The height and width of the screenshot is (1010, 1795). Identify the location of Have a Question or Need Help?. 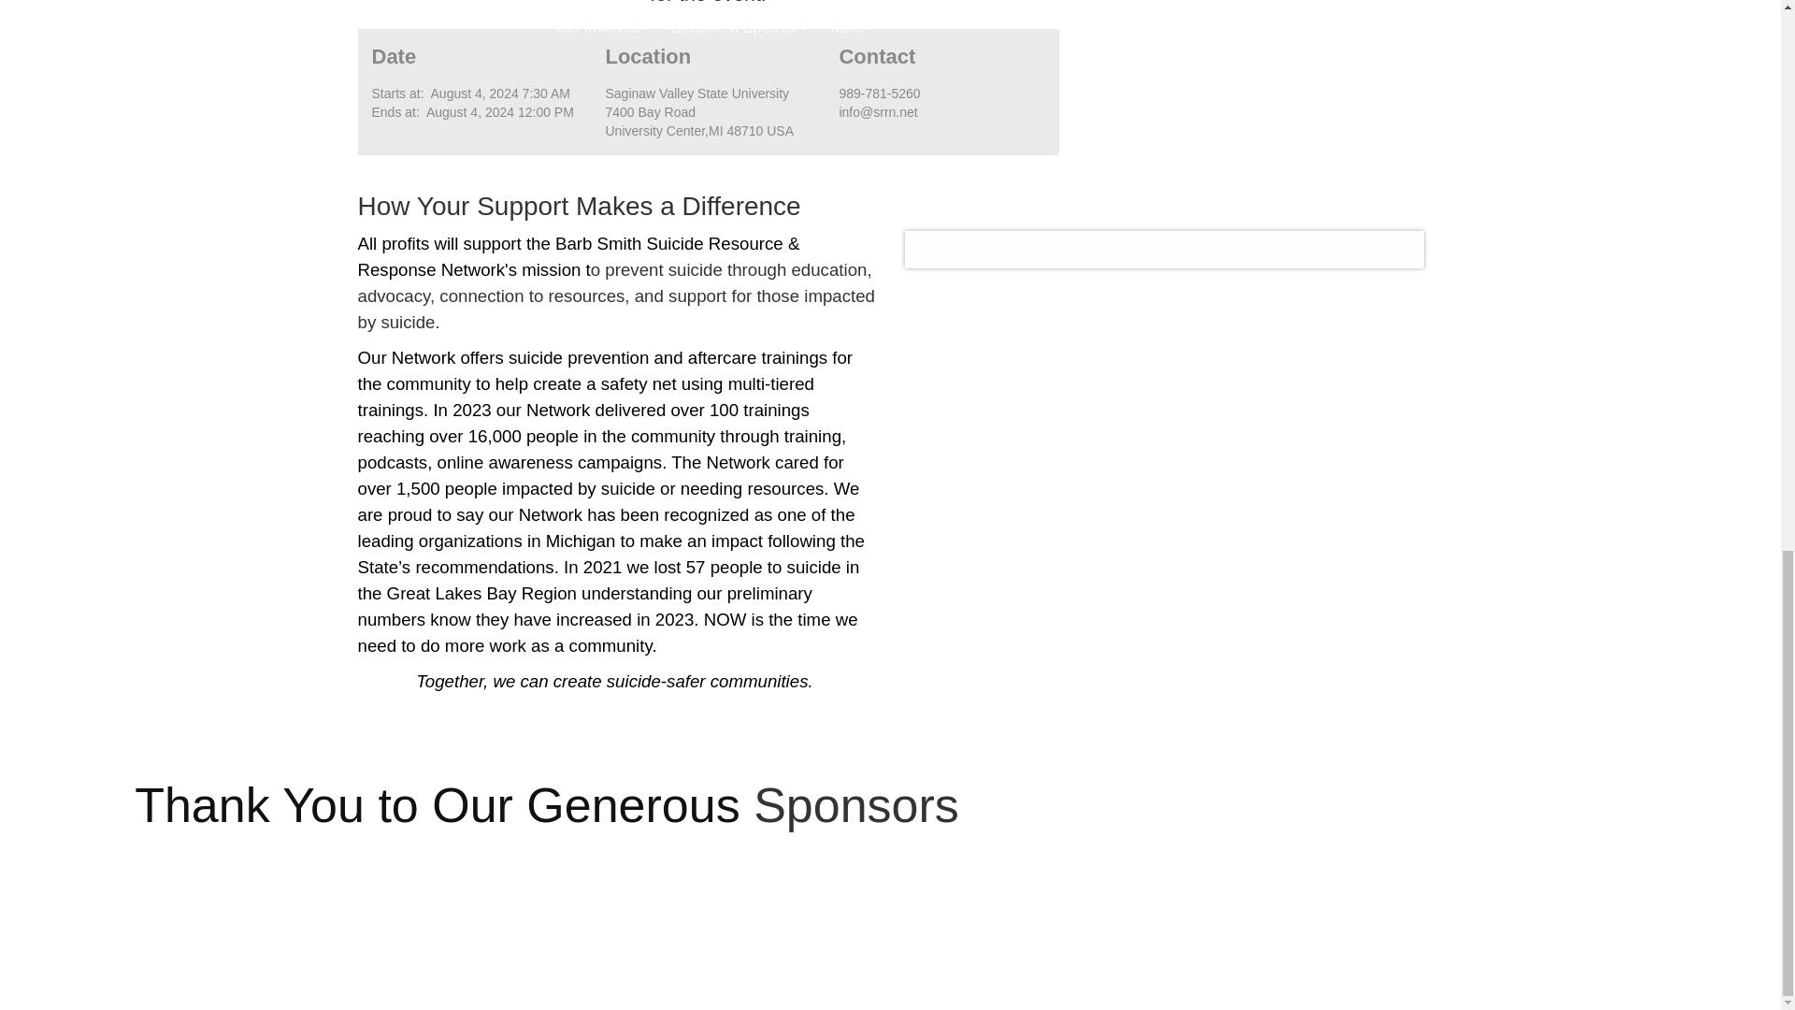
(524, 920).